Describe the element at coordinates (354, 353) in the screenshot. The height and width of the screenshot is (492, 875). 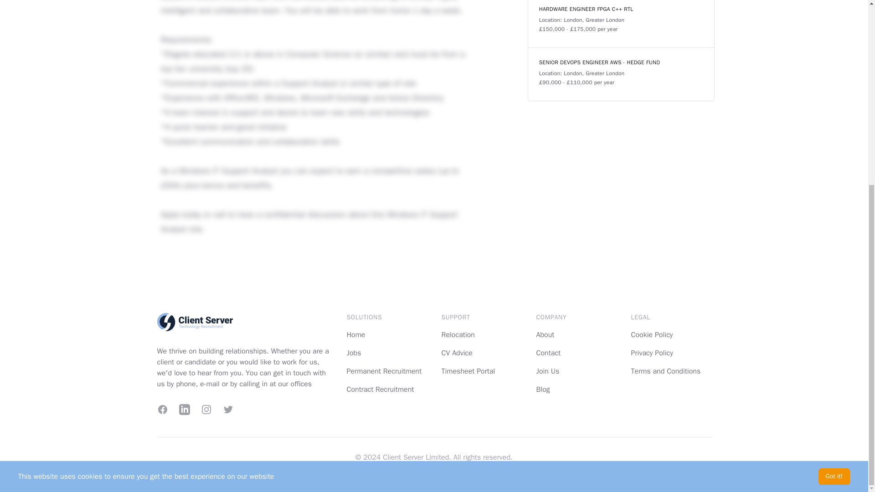
I see `Jobs` at that location.